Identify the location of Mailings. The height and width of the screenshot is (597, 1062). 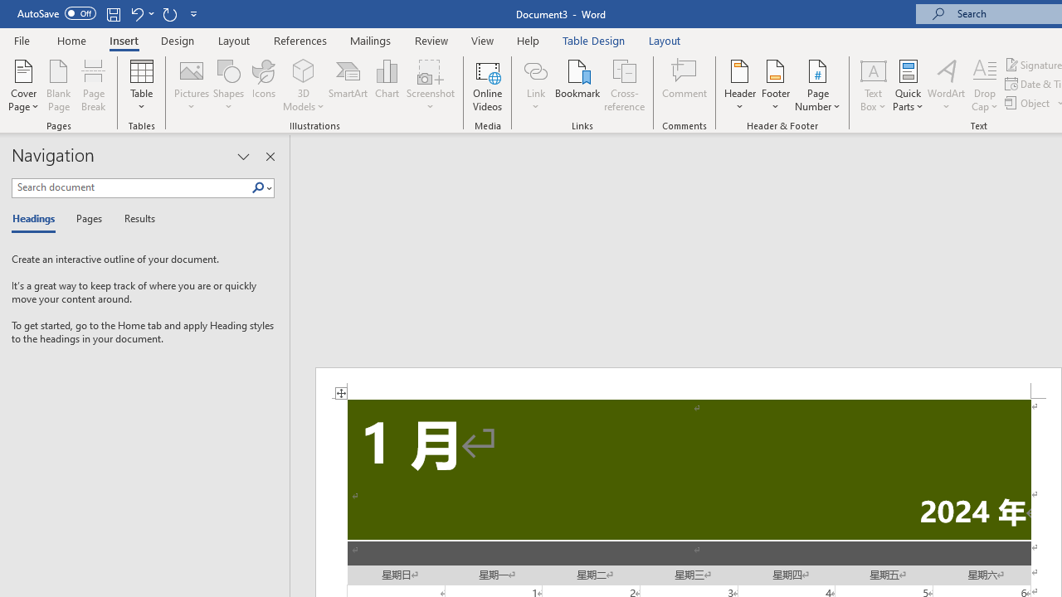
(371, 40).